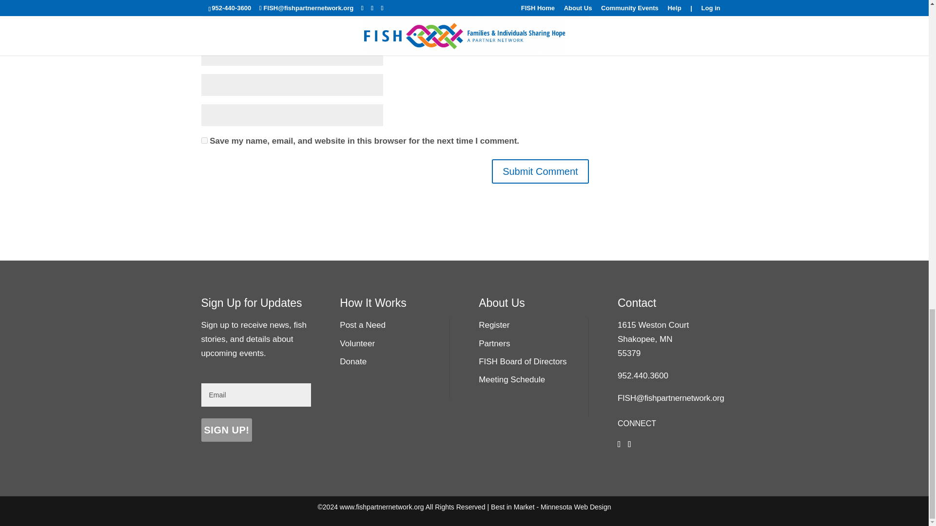 The image size is (936, 526). Describe the element at coordinates (494, 343) in the screenshot. I see `Partners` at that location.